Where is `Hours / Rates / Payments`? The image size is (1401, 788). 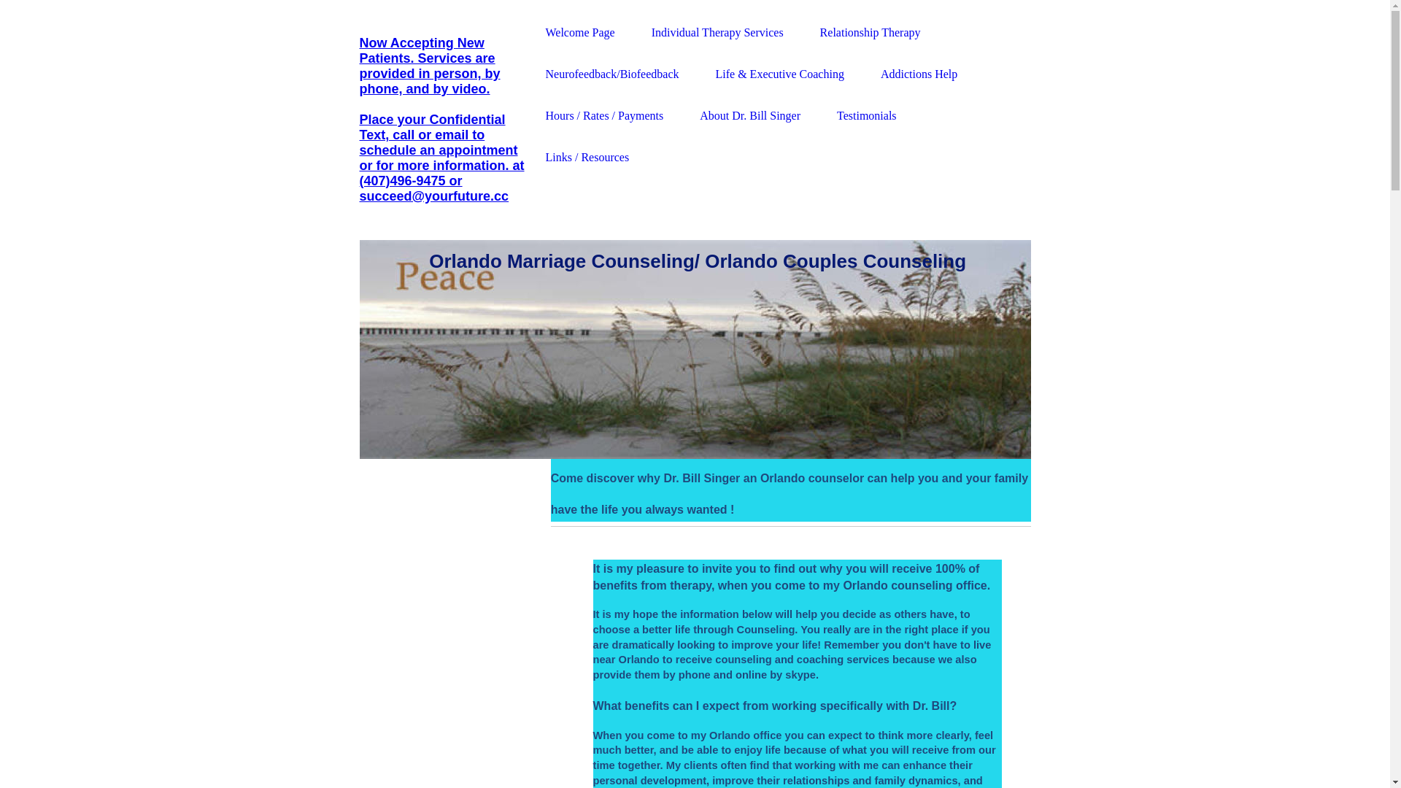 Hours / Rates / Payments is located at coordinates (605, 115).